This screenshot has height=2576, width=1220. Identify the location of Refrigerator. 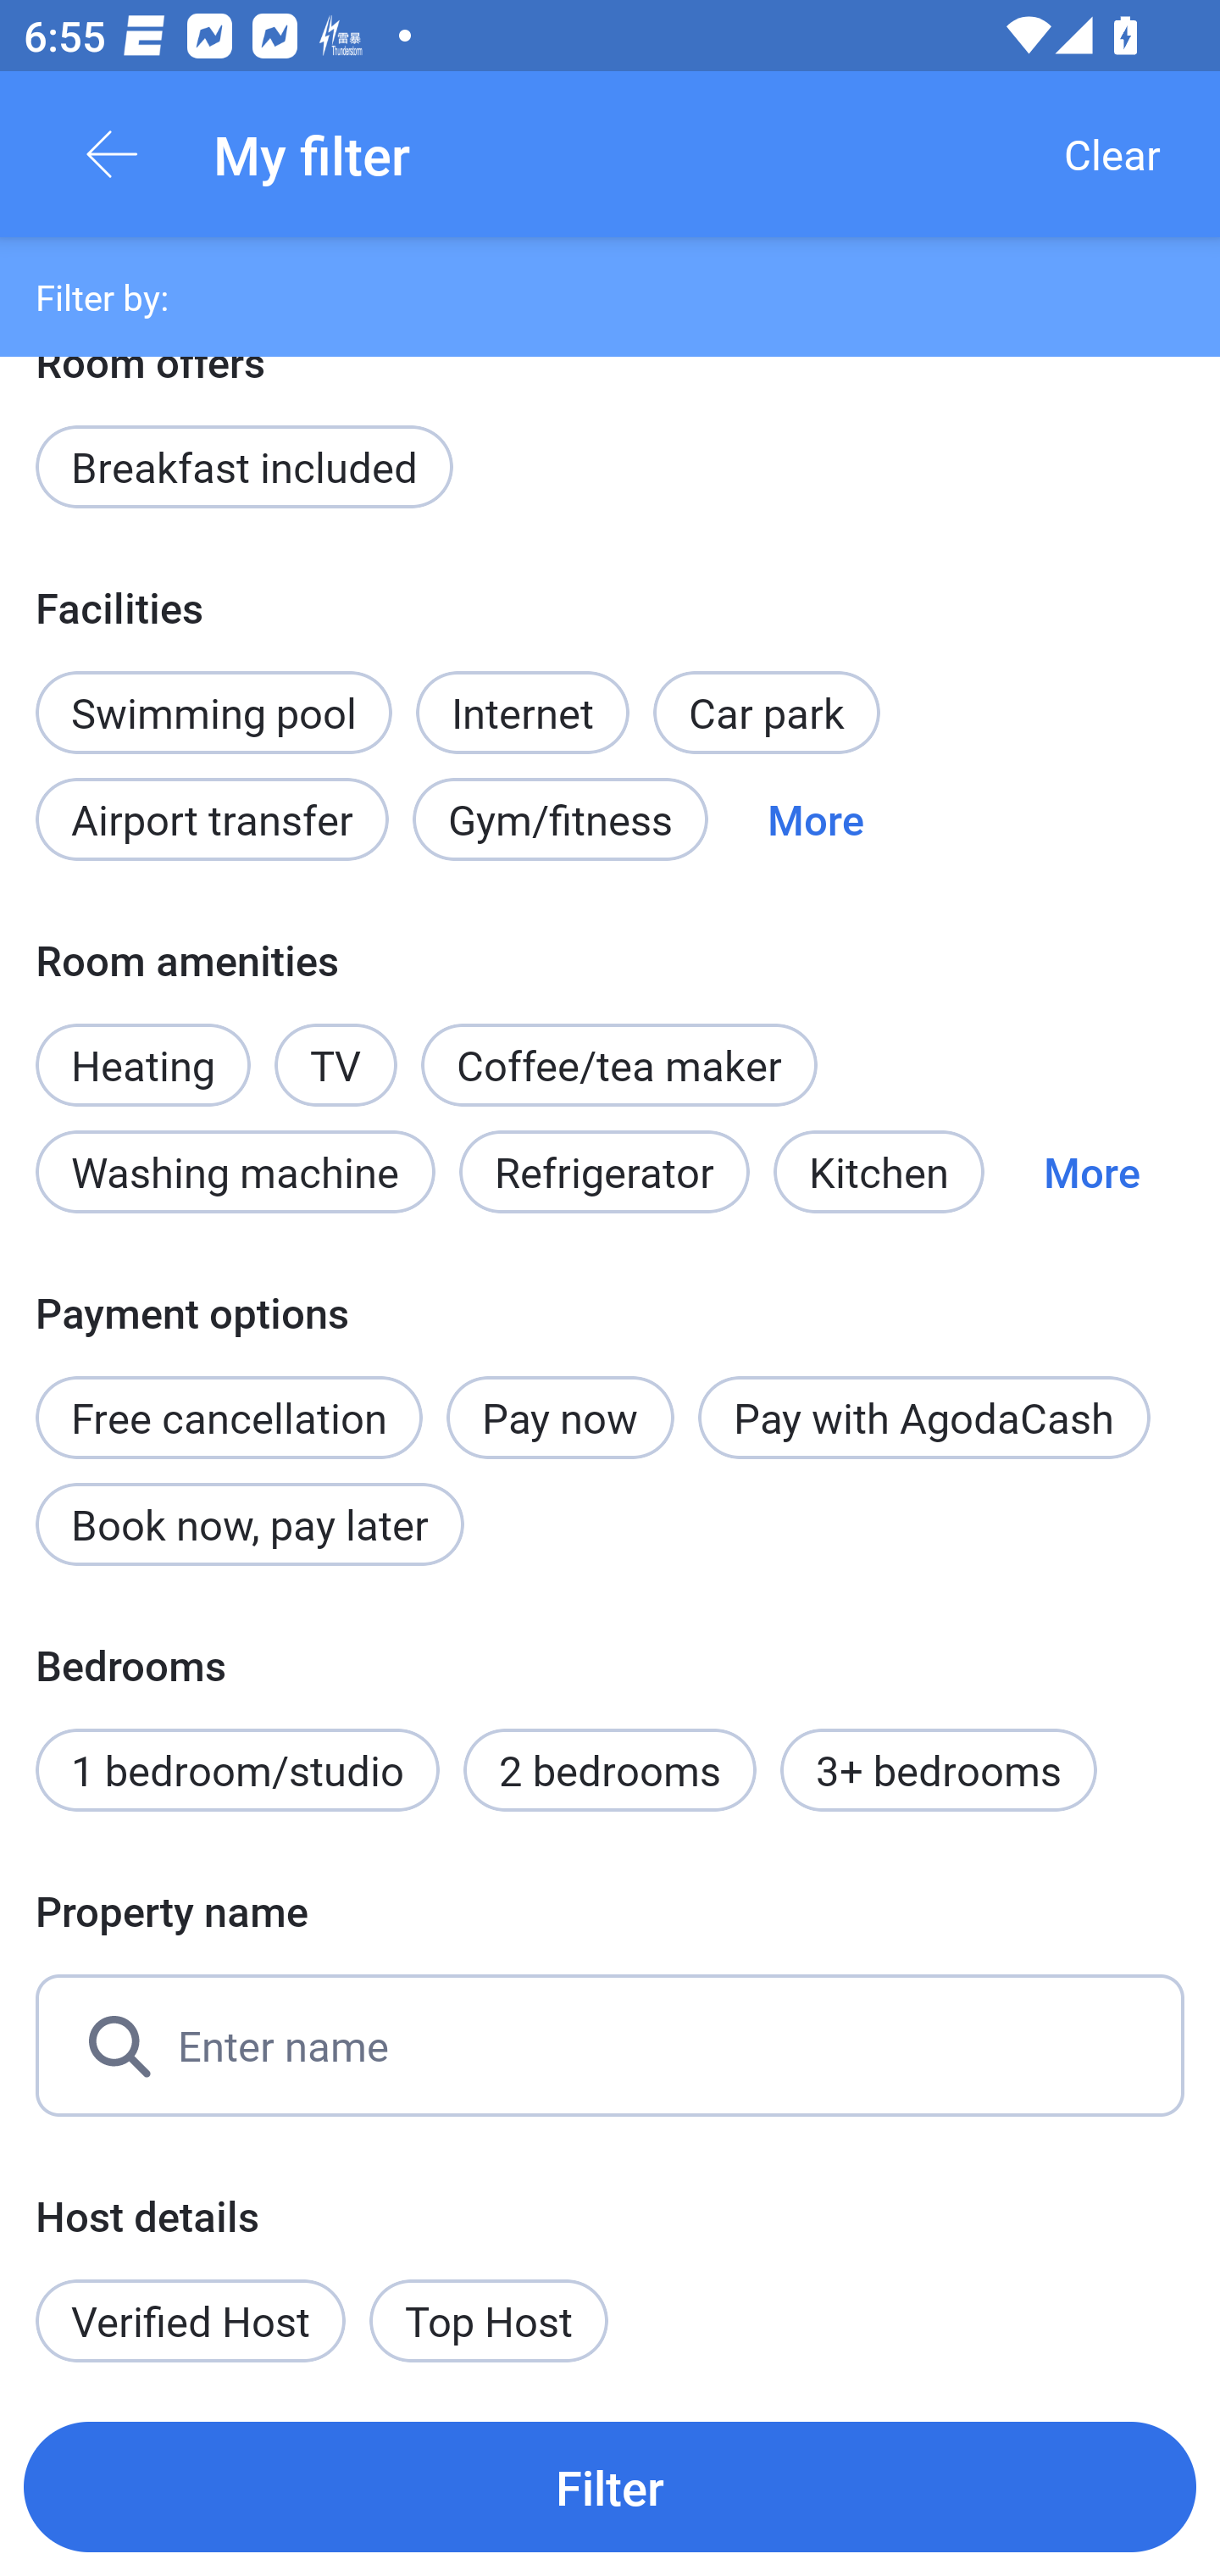
(604, 1172).